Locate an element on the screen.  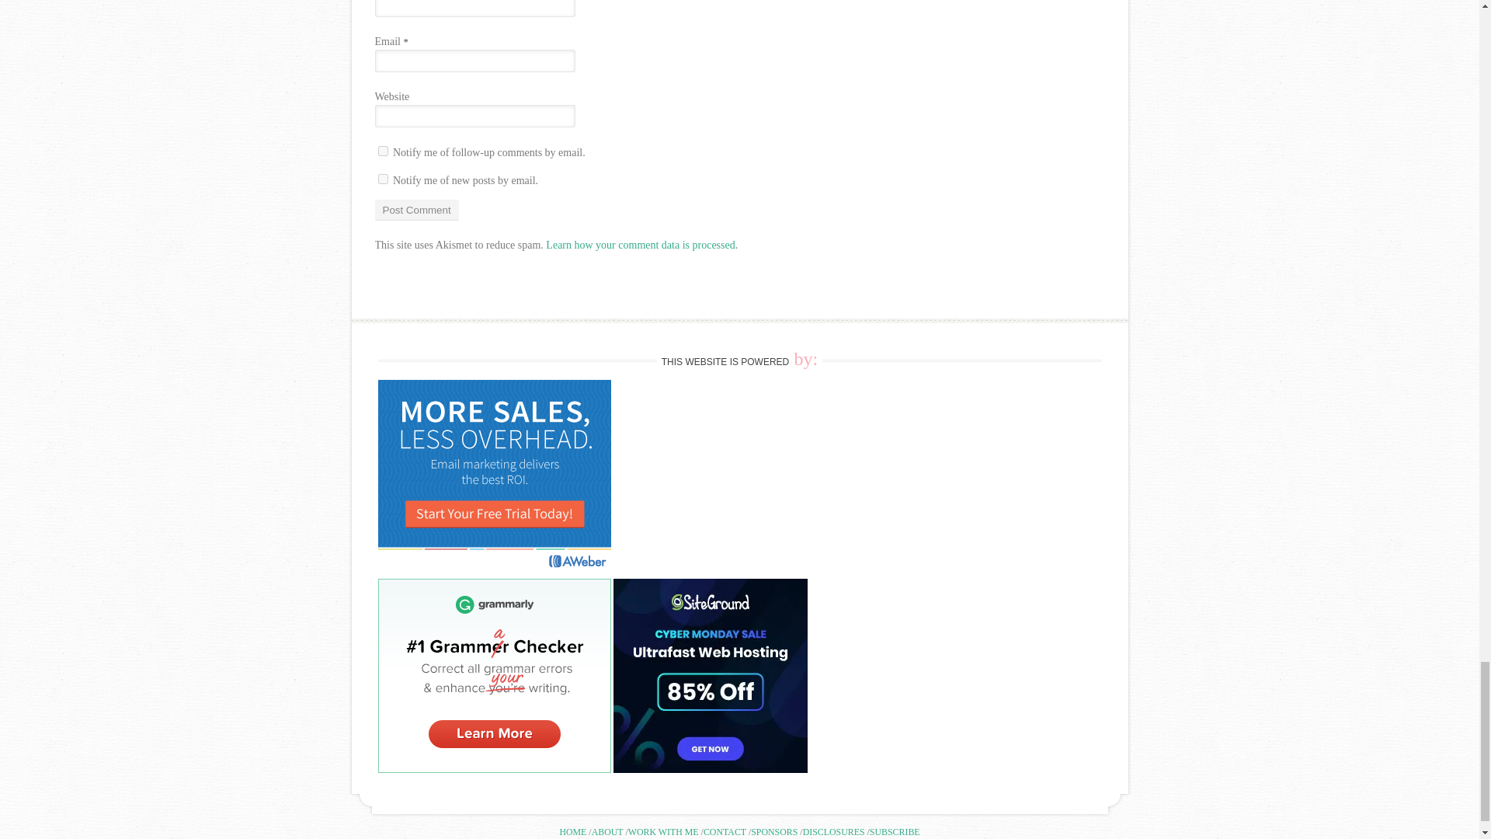
Post Comment is located at coordinates (415, 210).